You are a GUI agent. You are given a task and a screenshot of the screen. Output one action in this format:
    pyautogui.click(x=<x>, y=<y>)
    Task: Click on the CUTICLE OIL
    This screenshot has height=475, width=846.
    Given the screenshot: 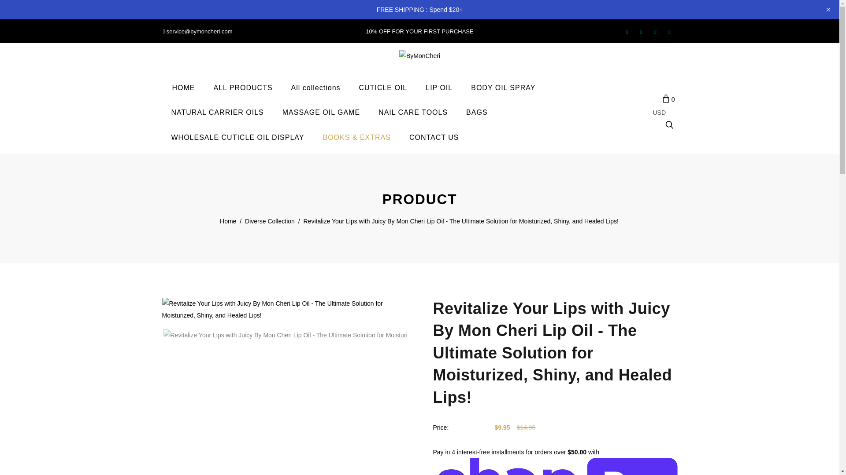 What is the action you would take?
    pyautogui.click(x=383, y=88)
    